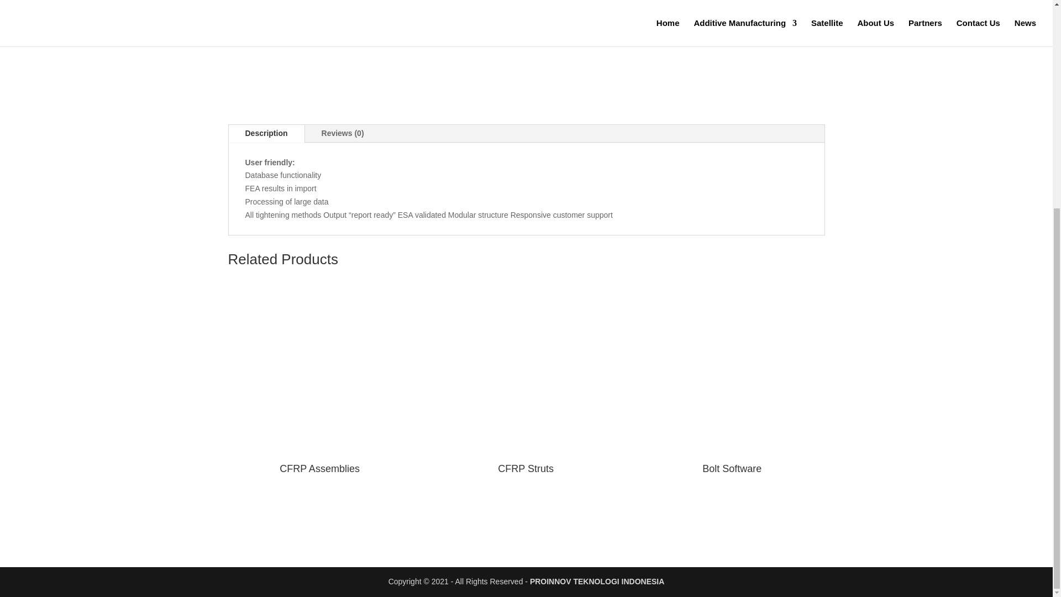 This screenshot has width=1061, height=597. I want to click on CFRP Struts, so click(526, 377).